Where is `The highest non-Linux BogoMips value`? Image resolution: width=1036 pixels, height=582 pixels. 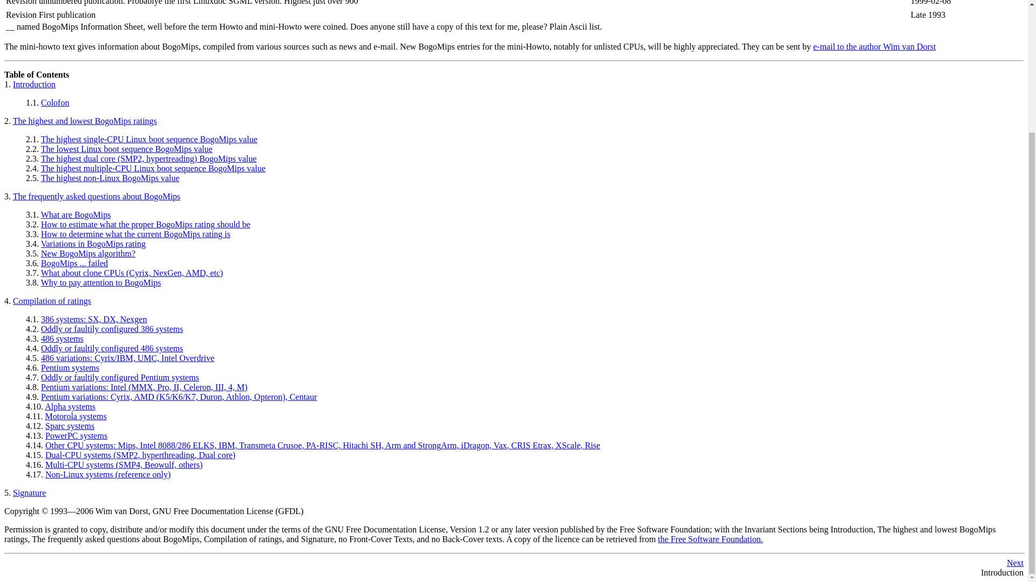 The highest non-Linux BogoMips value is located at coordinates (110, 178).